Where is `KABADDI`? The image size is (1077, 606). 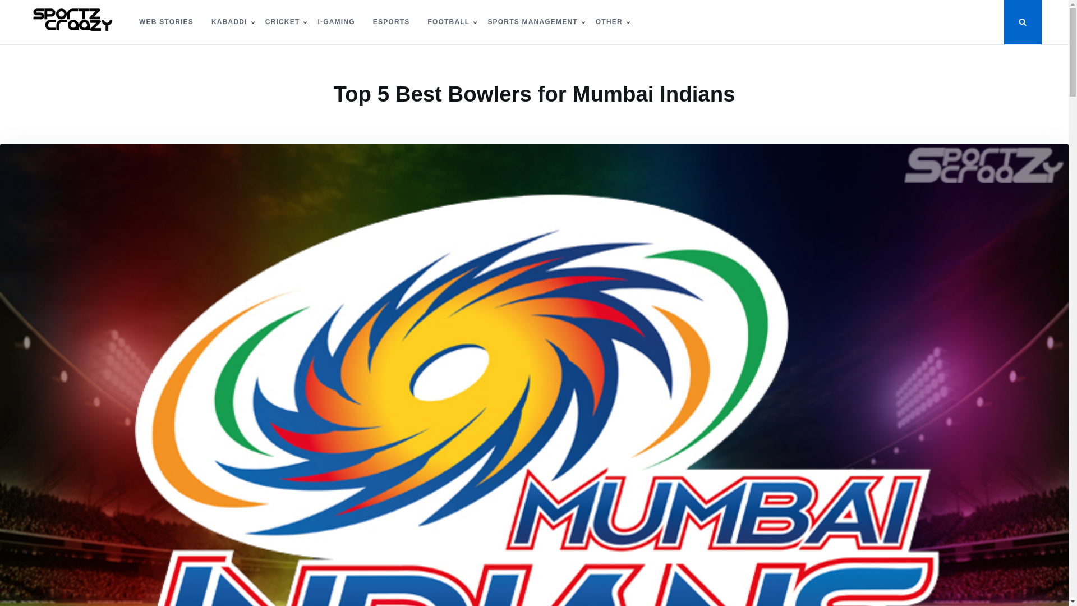
KABADDI is located at coordinates (229, 22).